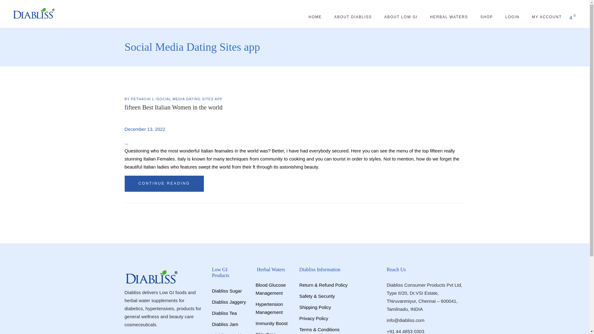  What do you see at coordinates (315, 17) in the screenshot?
I see `HOME` at bounding box center [315, 17].